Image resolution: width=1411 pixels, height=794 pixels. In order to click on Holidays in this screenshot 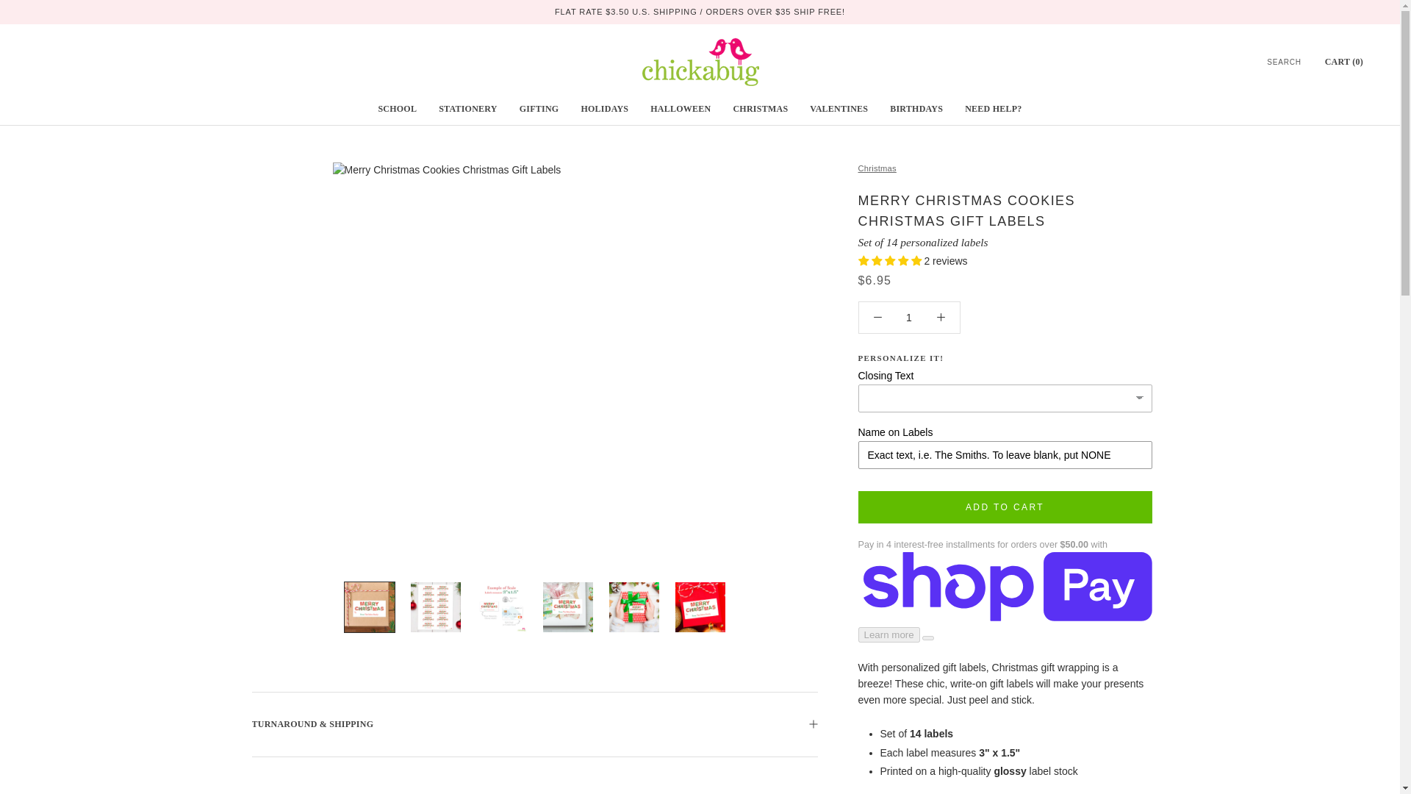, I will do `click(604, 109)`.